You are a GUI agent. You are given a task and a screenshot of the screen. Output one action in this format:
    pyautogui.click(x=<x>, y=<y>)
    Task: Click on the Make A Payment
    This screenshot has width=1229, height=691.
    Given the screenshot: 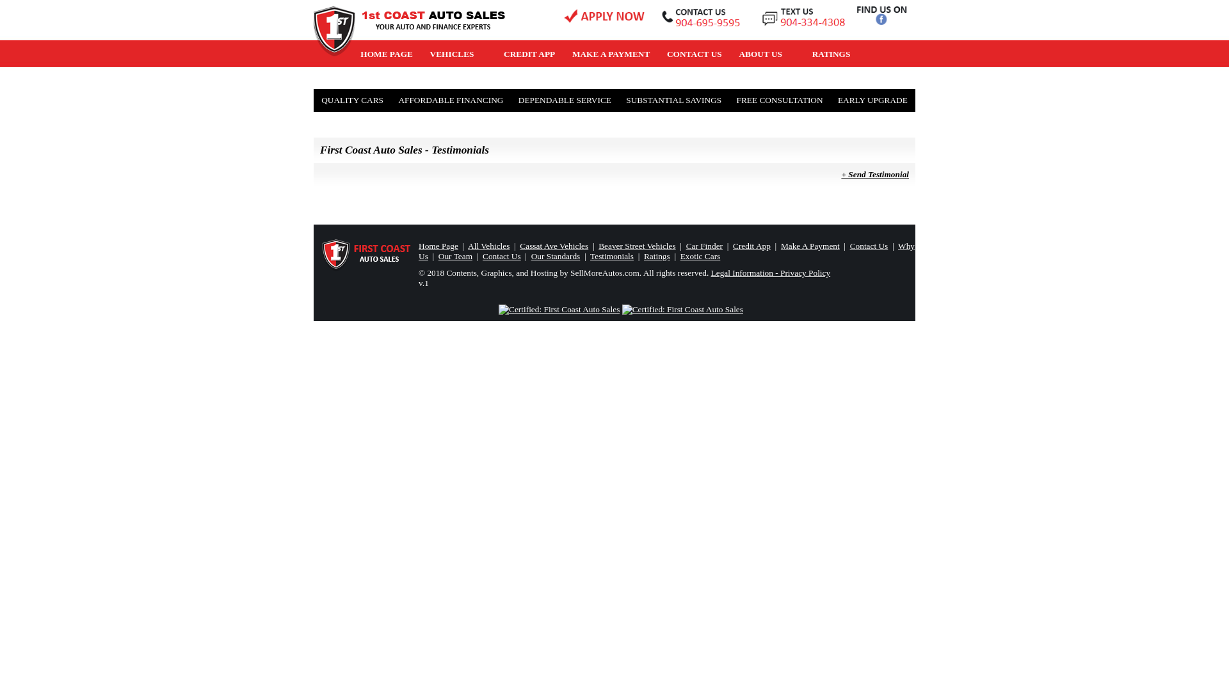 What is the action you would take?
    pyautogui.click(x=810, y=246)
    